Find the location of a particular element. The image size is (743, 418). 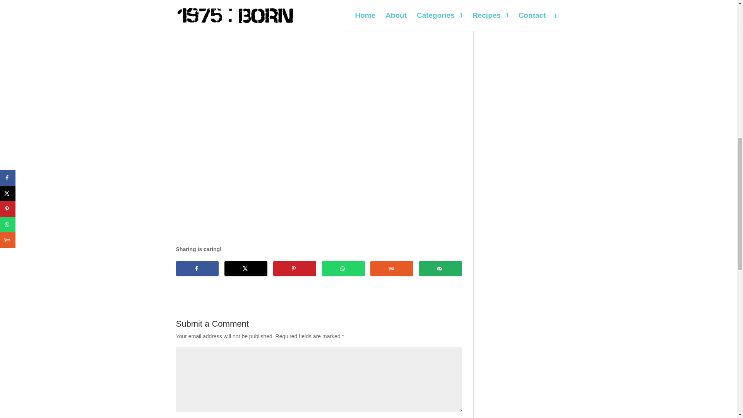

Share on Yummly is located at coordinates (392, 268).